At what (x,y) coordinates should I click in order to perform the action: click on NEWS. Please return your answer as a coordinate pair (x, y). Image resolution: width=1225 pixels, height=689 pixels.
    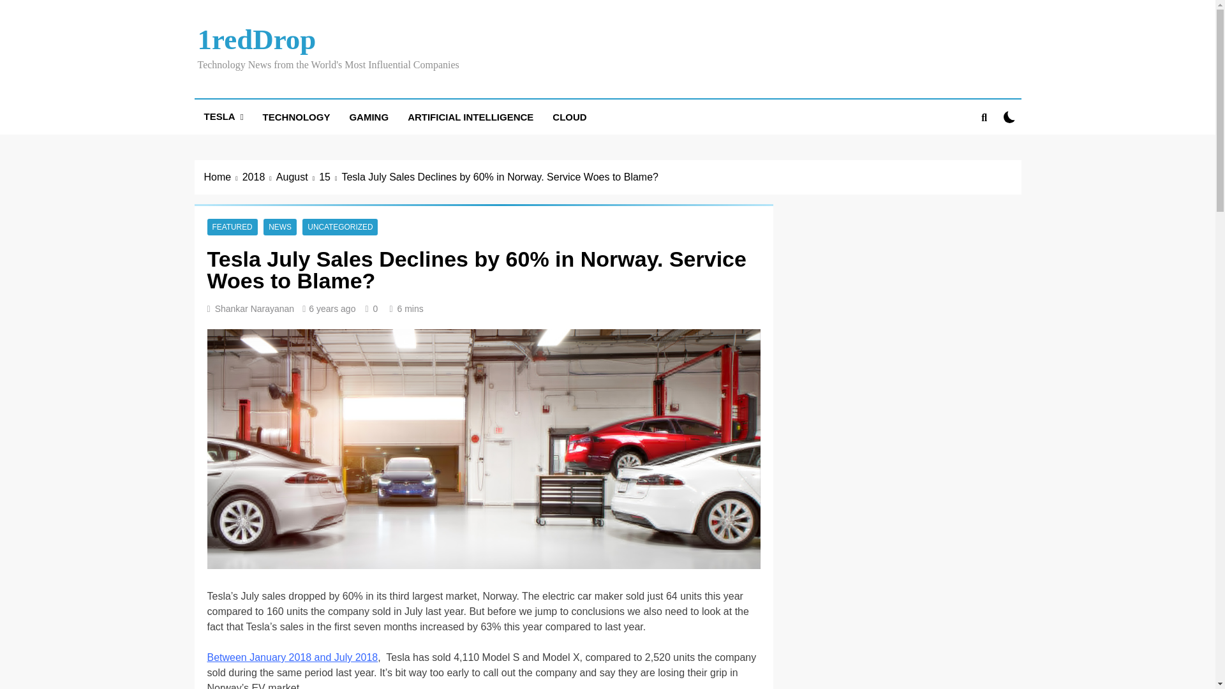
    Looking at the image, I should click on (279, 226).